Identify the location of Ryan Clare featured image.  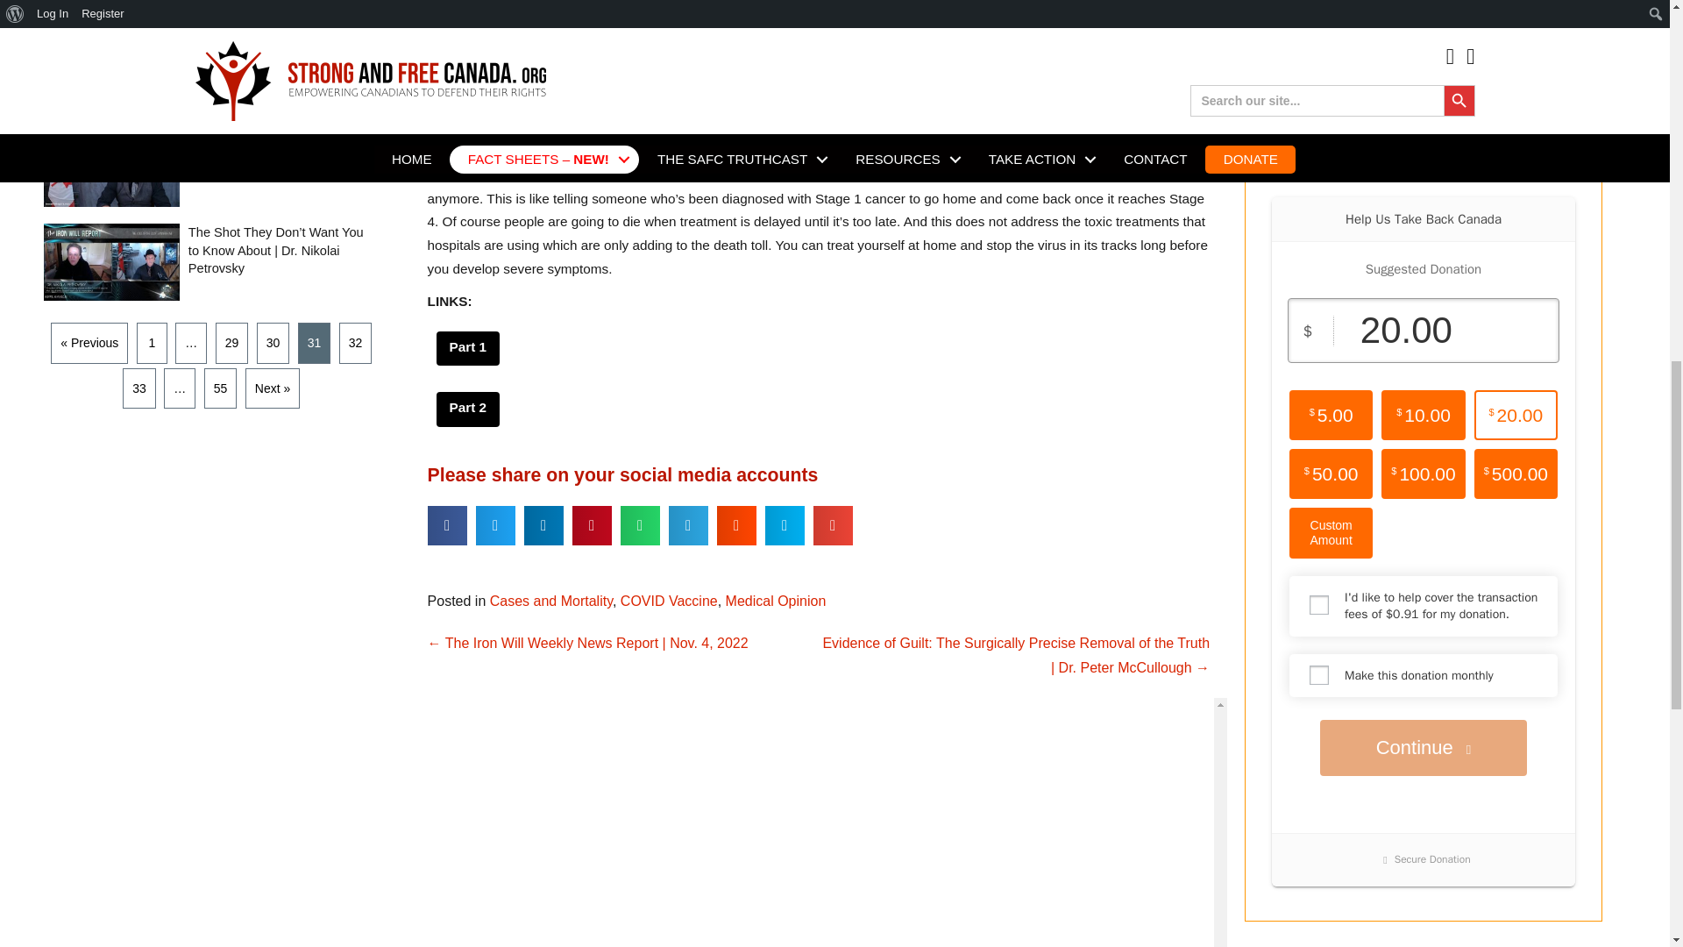
(111, 74).